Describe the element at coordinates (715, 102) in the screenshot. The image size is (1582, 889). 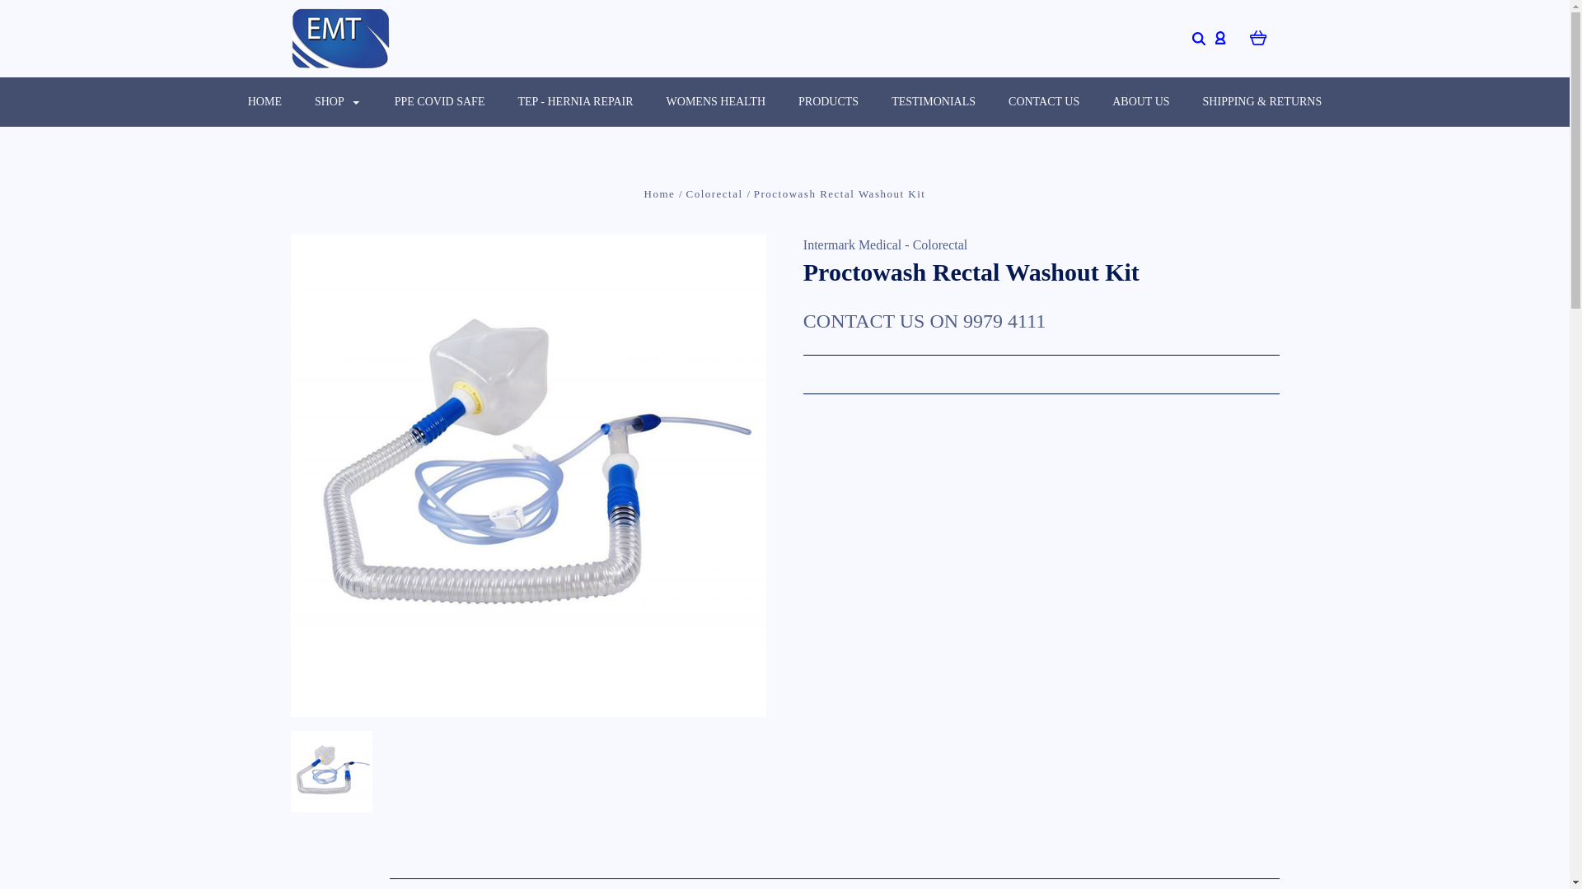
I see `WOMENS HEALTH` at that location.